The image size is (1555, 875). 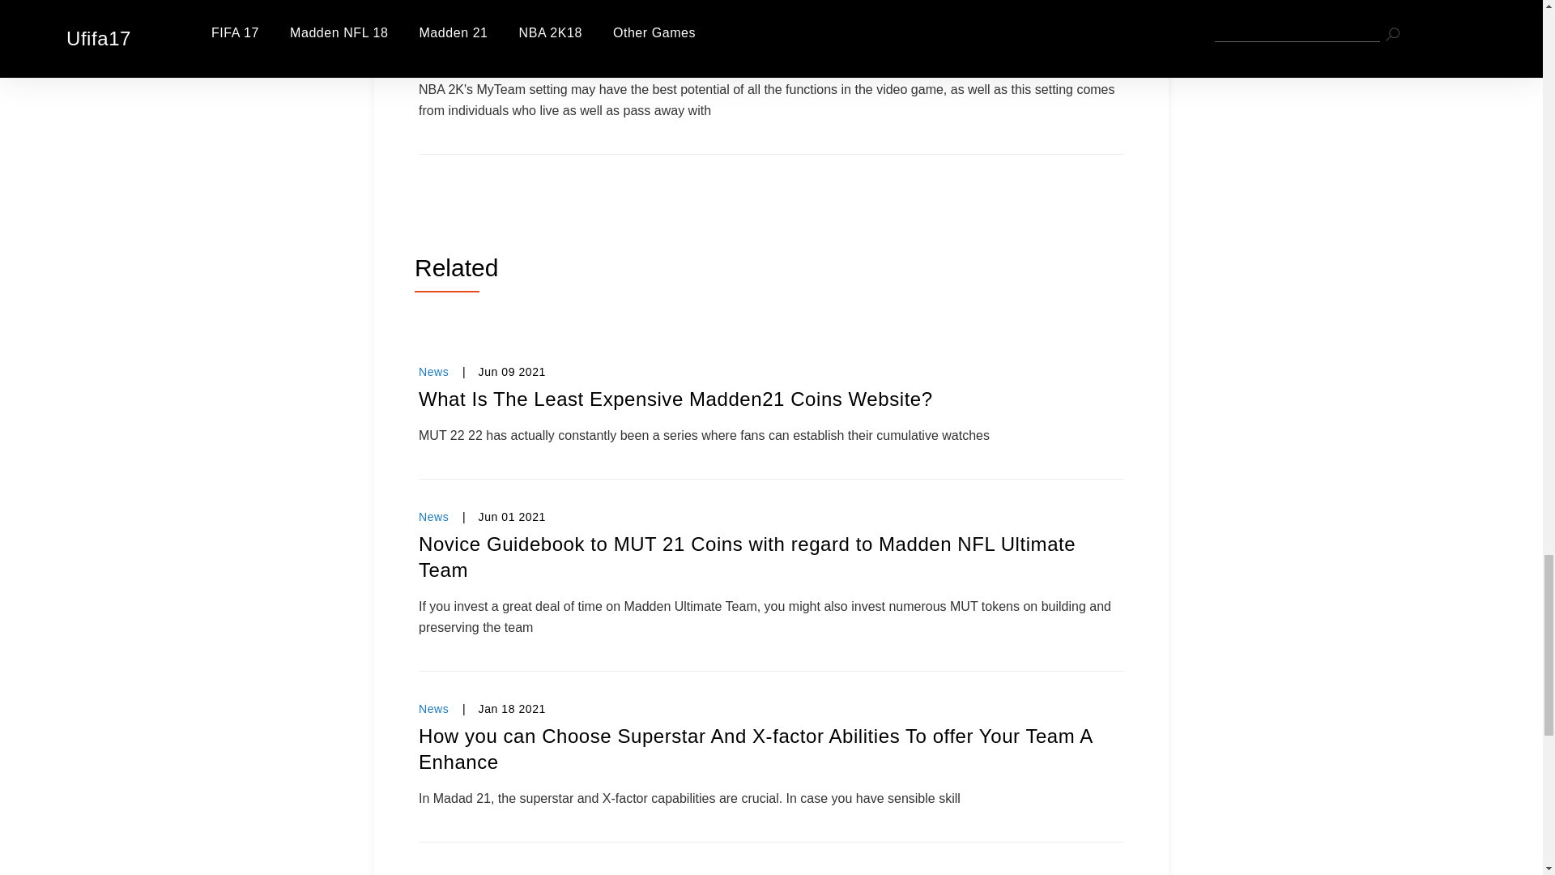 What do you see at coordinates (433, 873) in the screenshot?
I see `News` at bounding box center [433, 873].